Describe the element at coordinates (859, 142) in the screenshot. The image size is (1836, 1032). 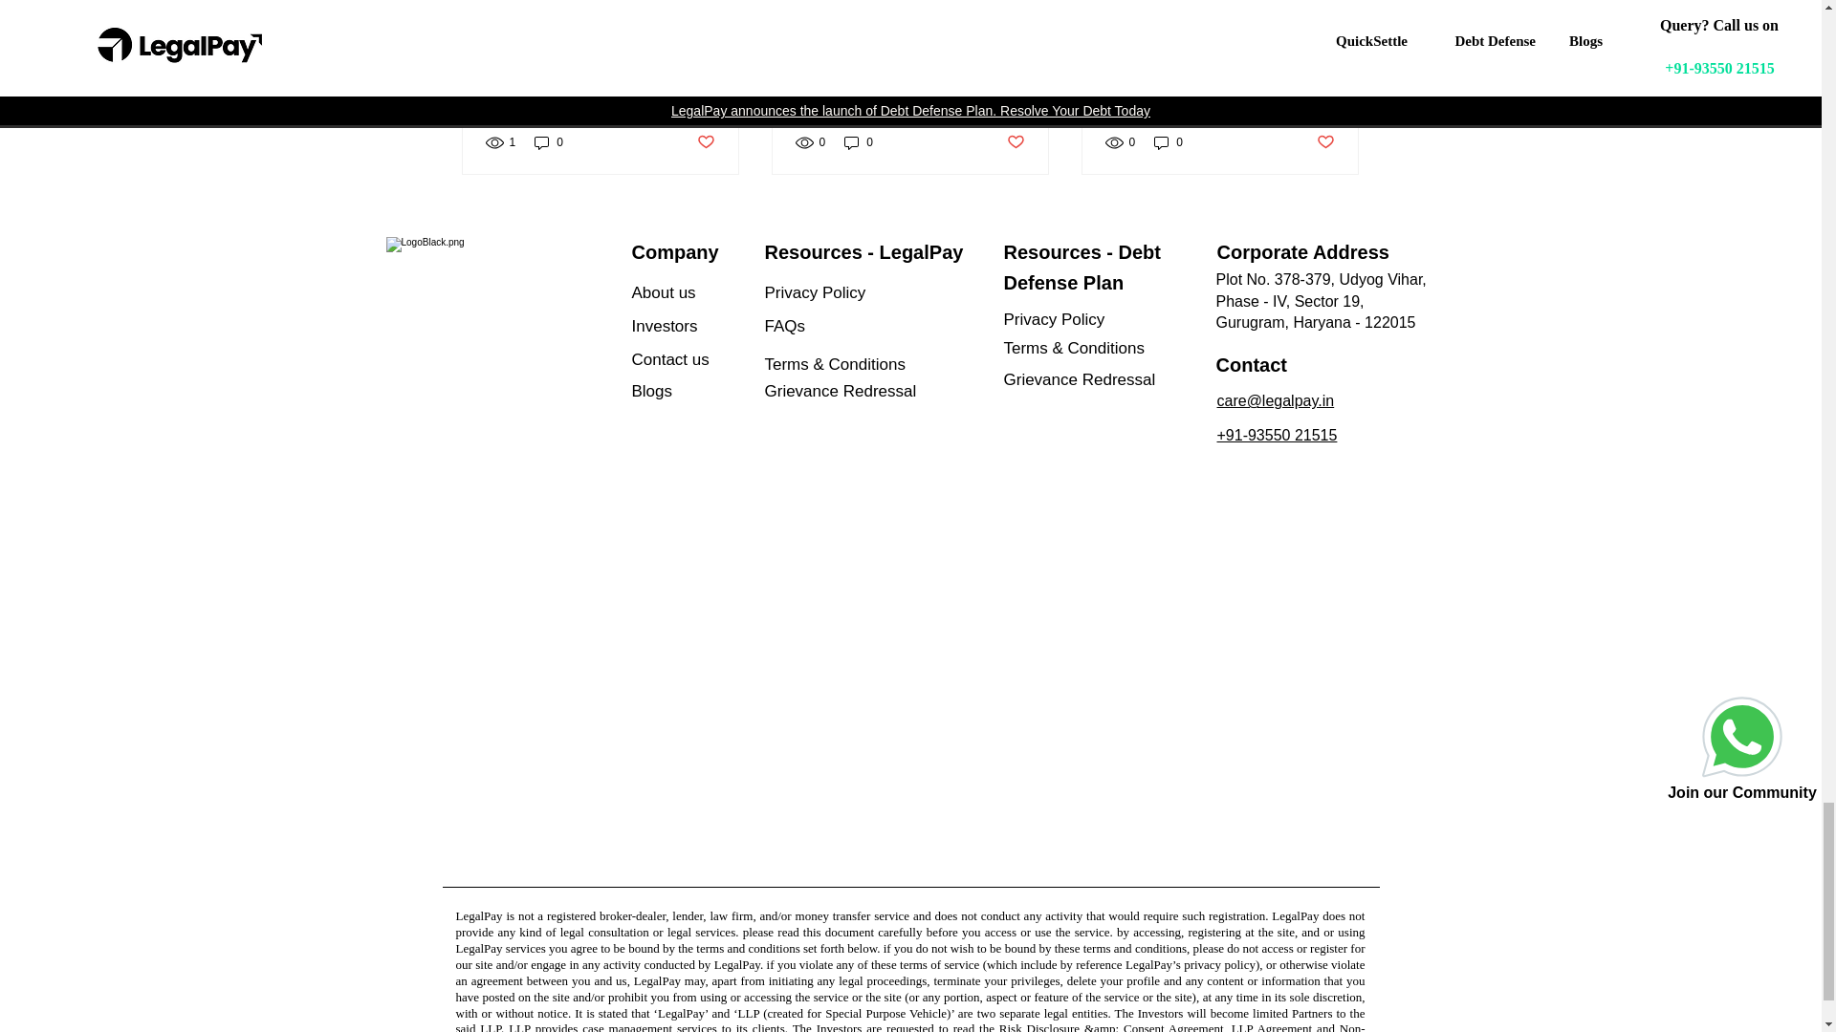
I see `0` at that location.